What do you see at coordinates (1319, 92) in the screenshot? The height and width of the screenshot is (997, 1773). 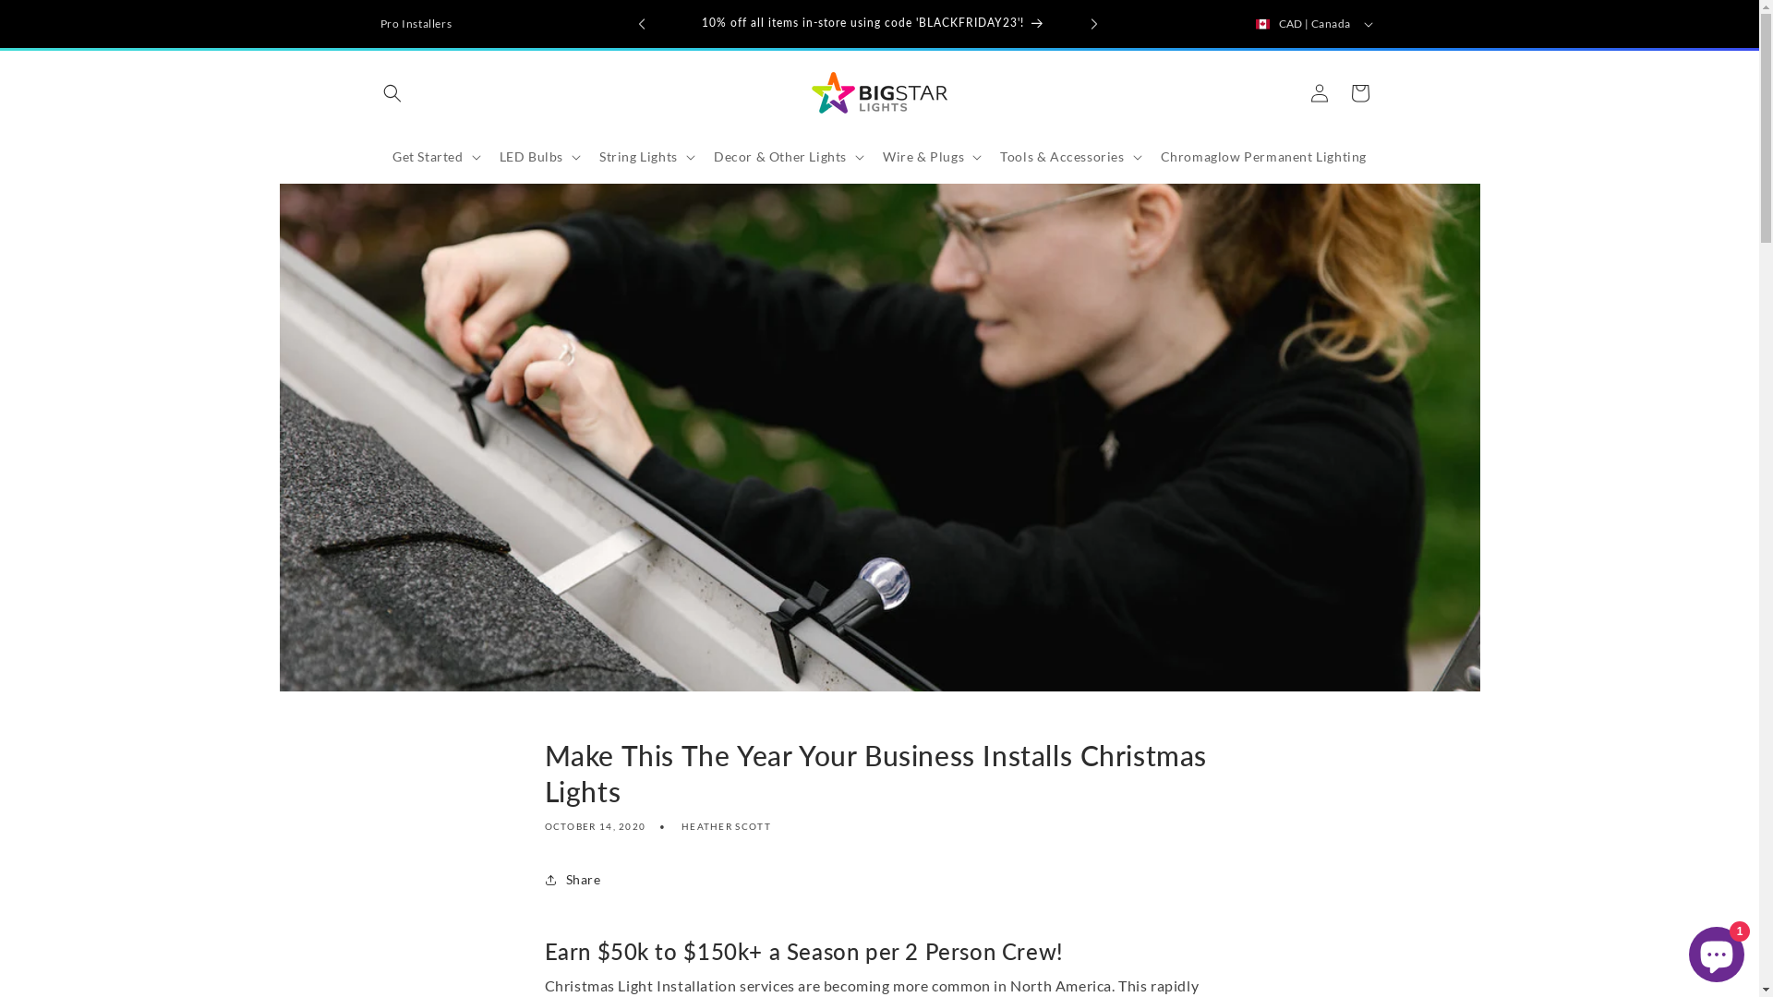 I see `Log in` at bounding box center [1319, 92].